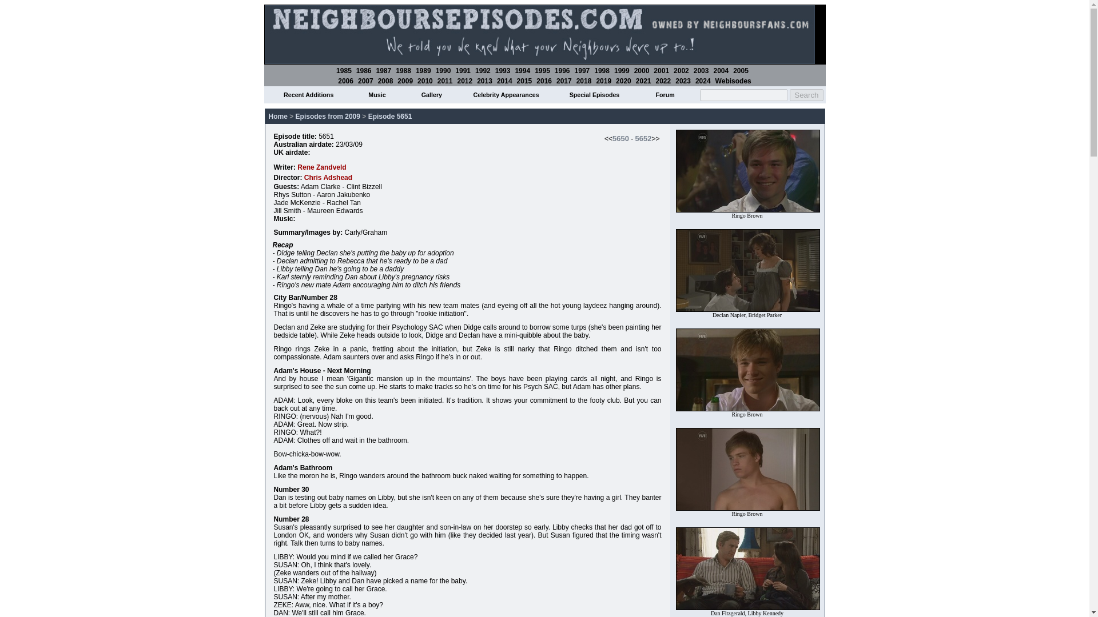 The image size is (1098, 617). What do you see at coordinates (483, 70) in the screenshot?
I see `1992` at bounding box center [483, 70].